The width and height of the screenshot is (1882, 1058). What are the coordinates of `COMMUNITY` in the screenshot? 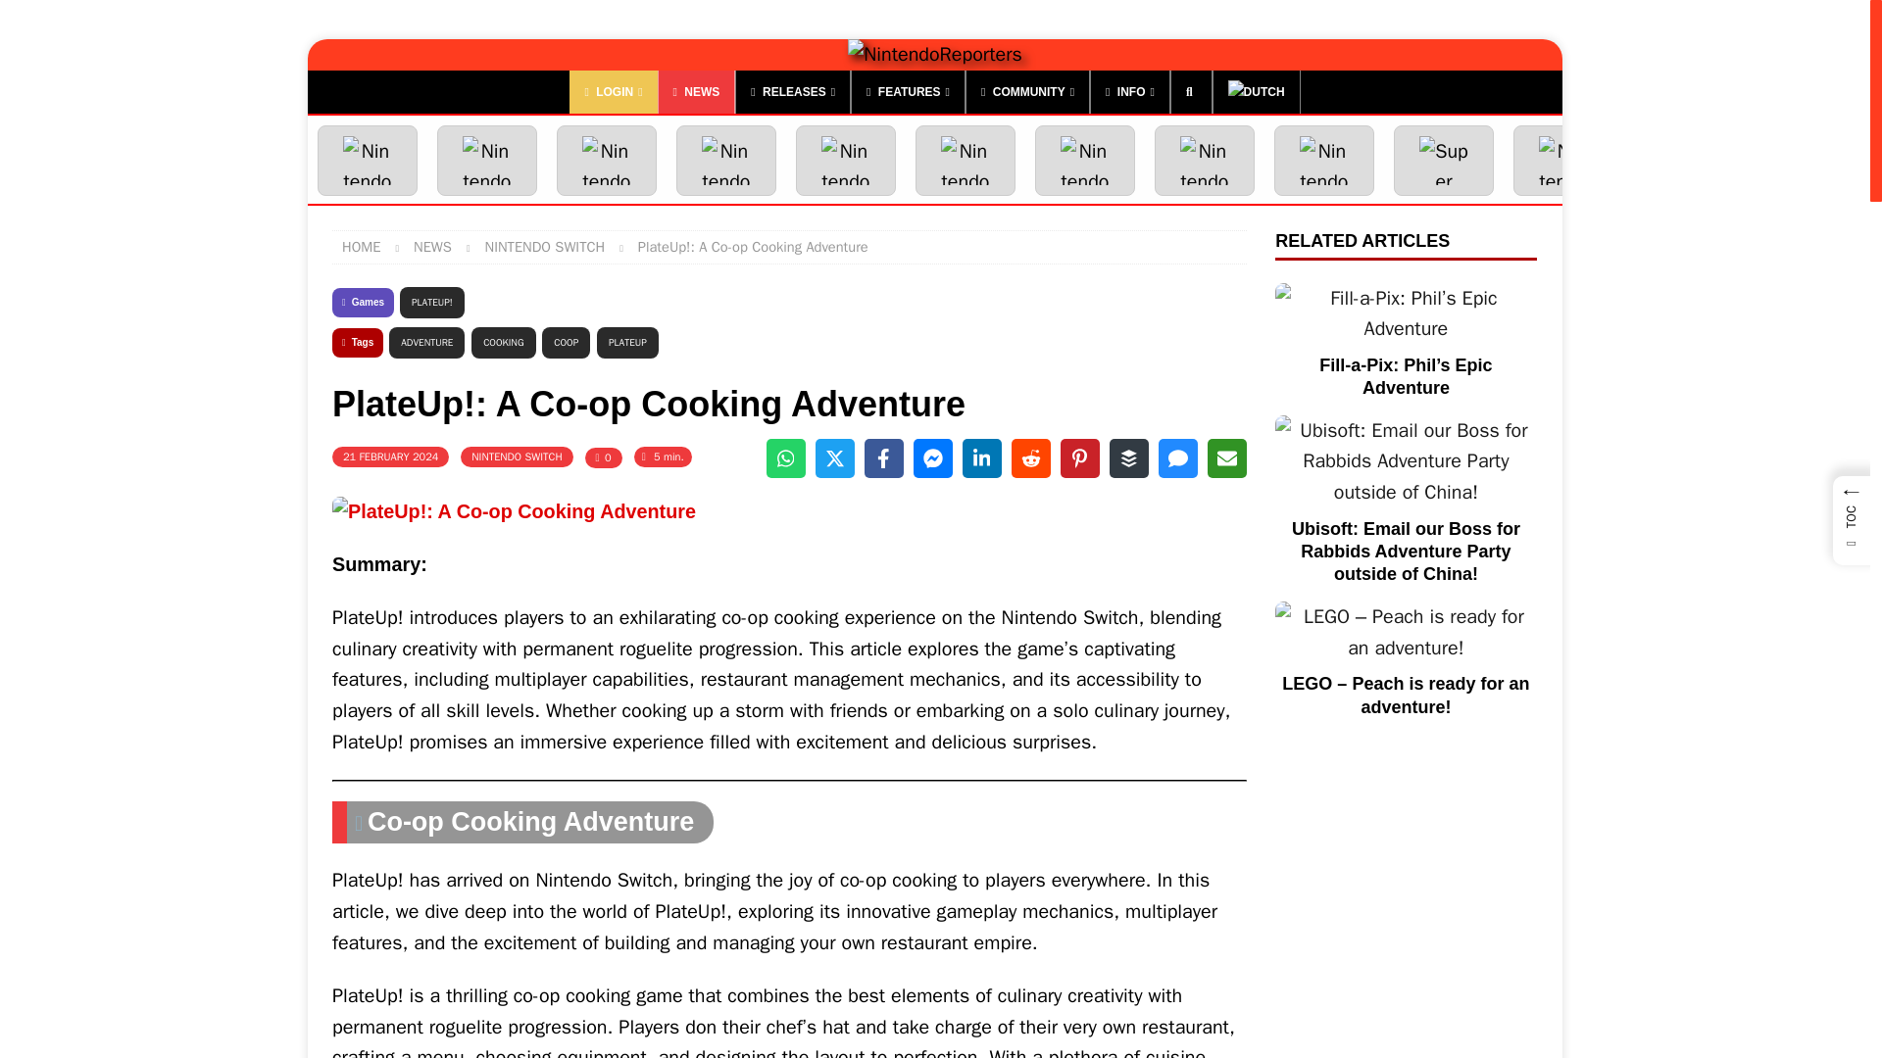 It's located at (1027, 92).